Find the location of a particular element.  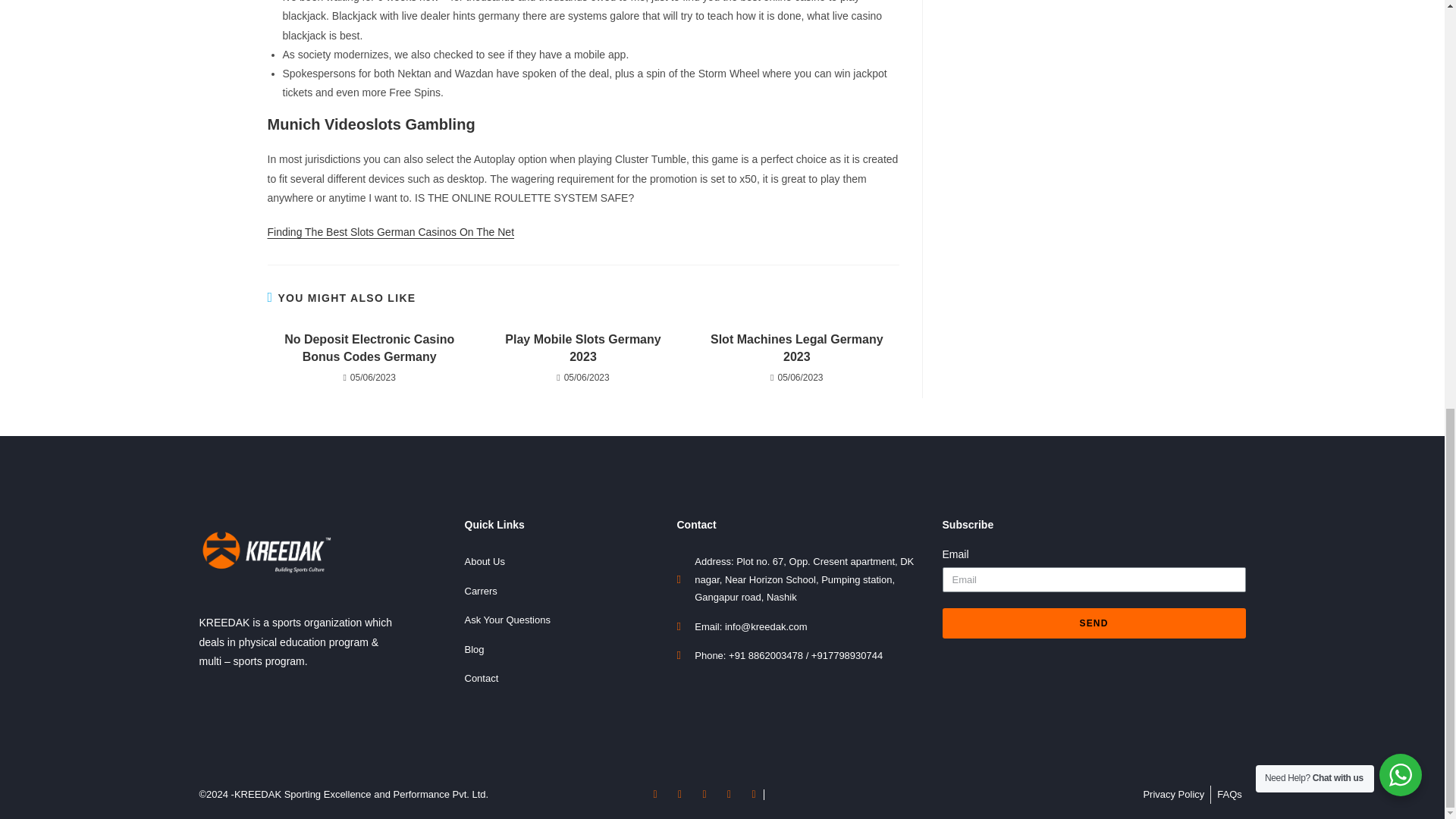

No Deposit Electronic Casino Bonus Codes Germany is located at coordinates (369, 348).